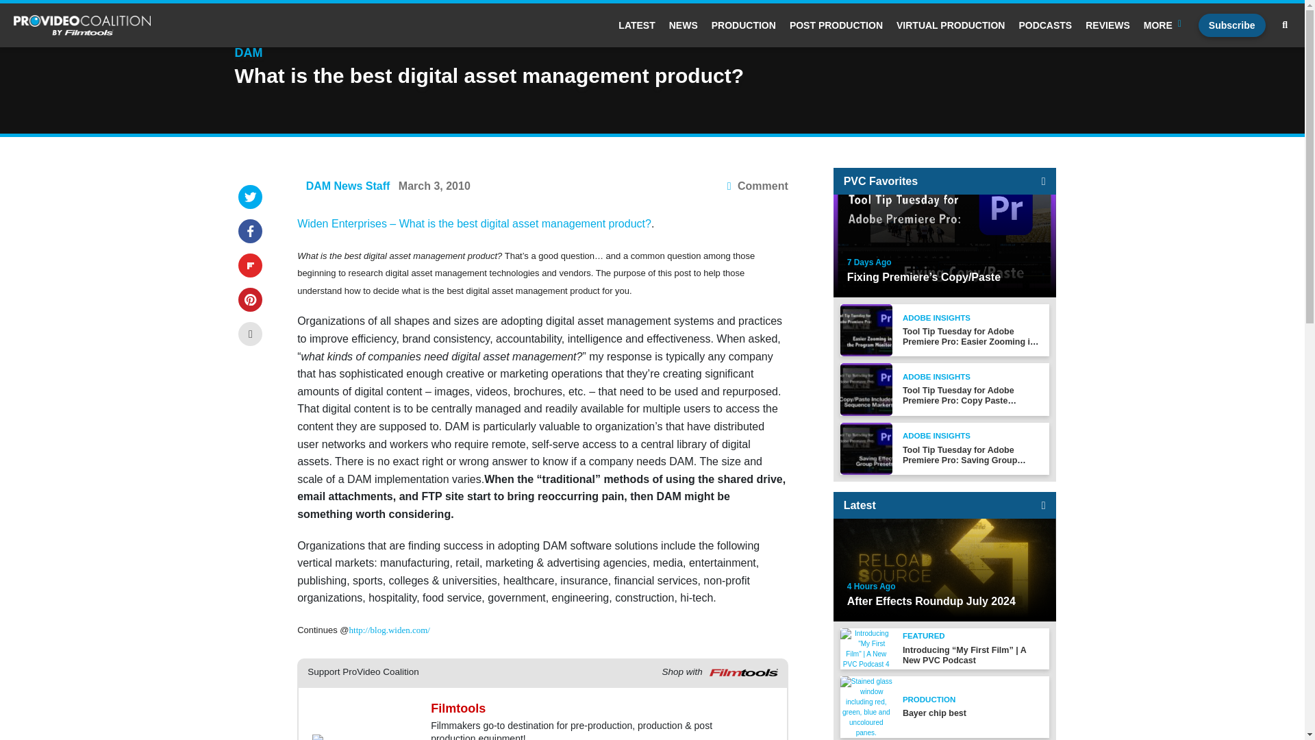  I want to click on More  , so click(1164, 25).